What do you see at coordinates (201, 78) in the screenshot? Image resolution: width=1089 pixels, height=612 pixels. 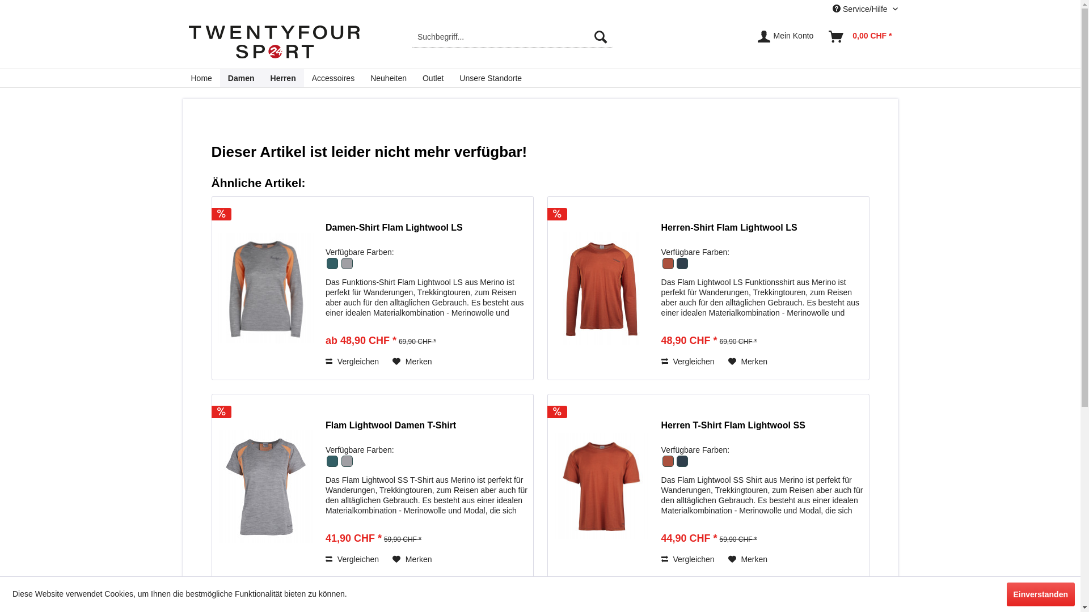 I see `Home` at bounding box center [201, 78].